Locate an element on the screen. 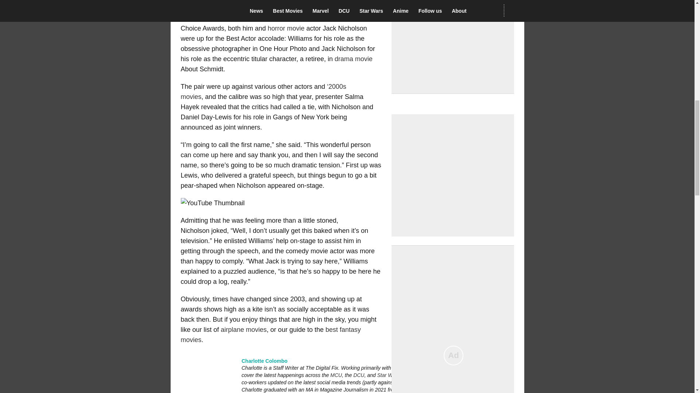  horror movie is located at coordinates (286, 28).